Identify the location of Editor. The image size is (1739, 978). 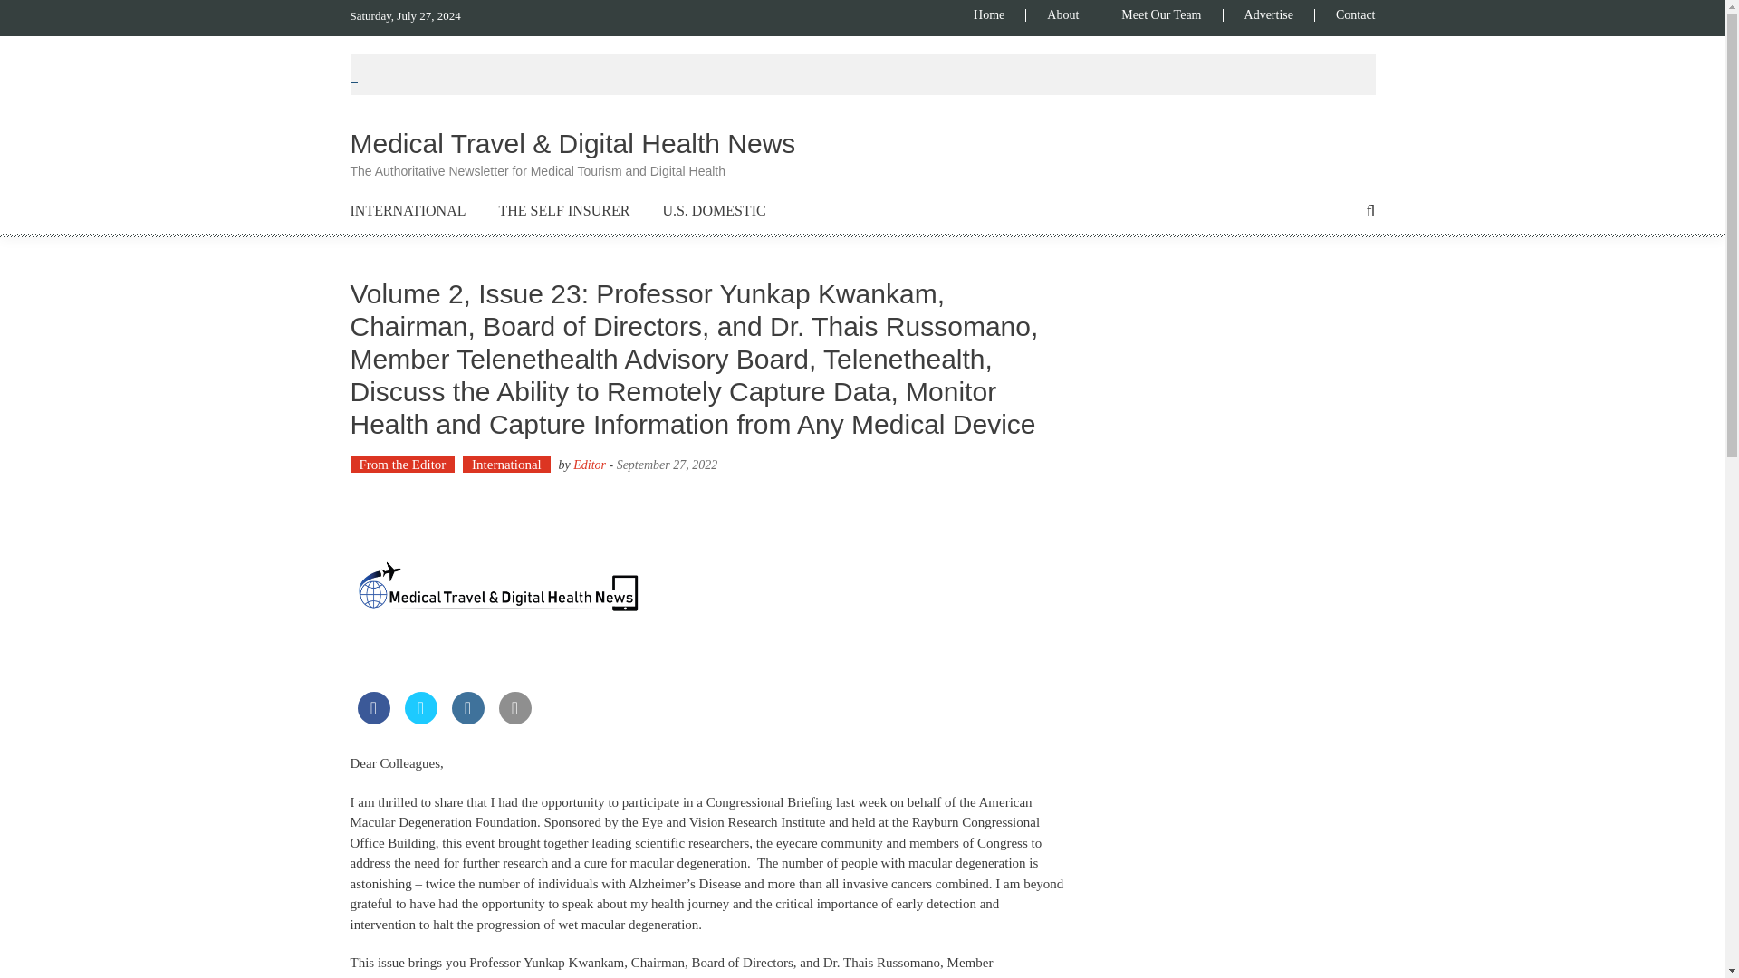
(589, 465).